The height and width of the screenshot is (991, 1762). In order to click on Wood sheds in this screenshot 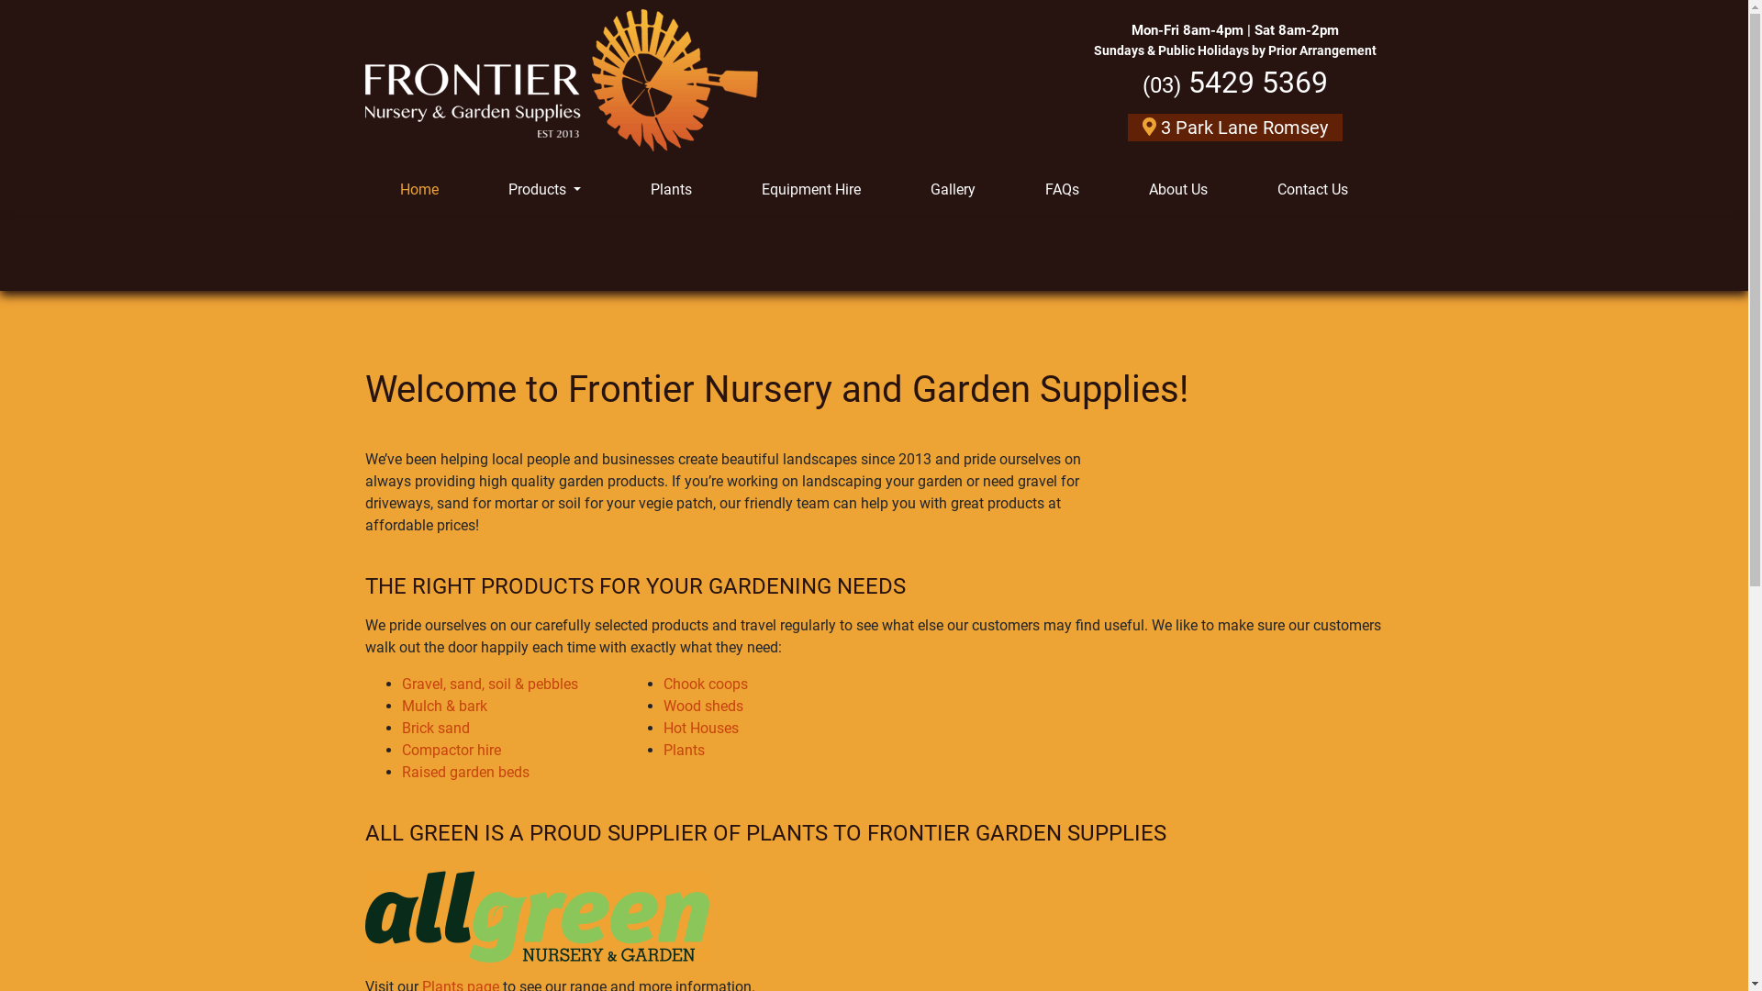, I will do `click(703, 707)`.